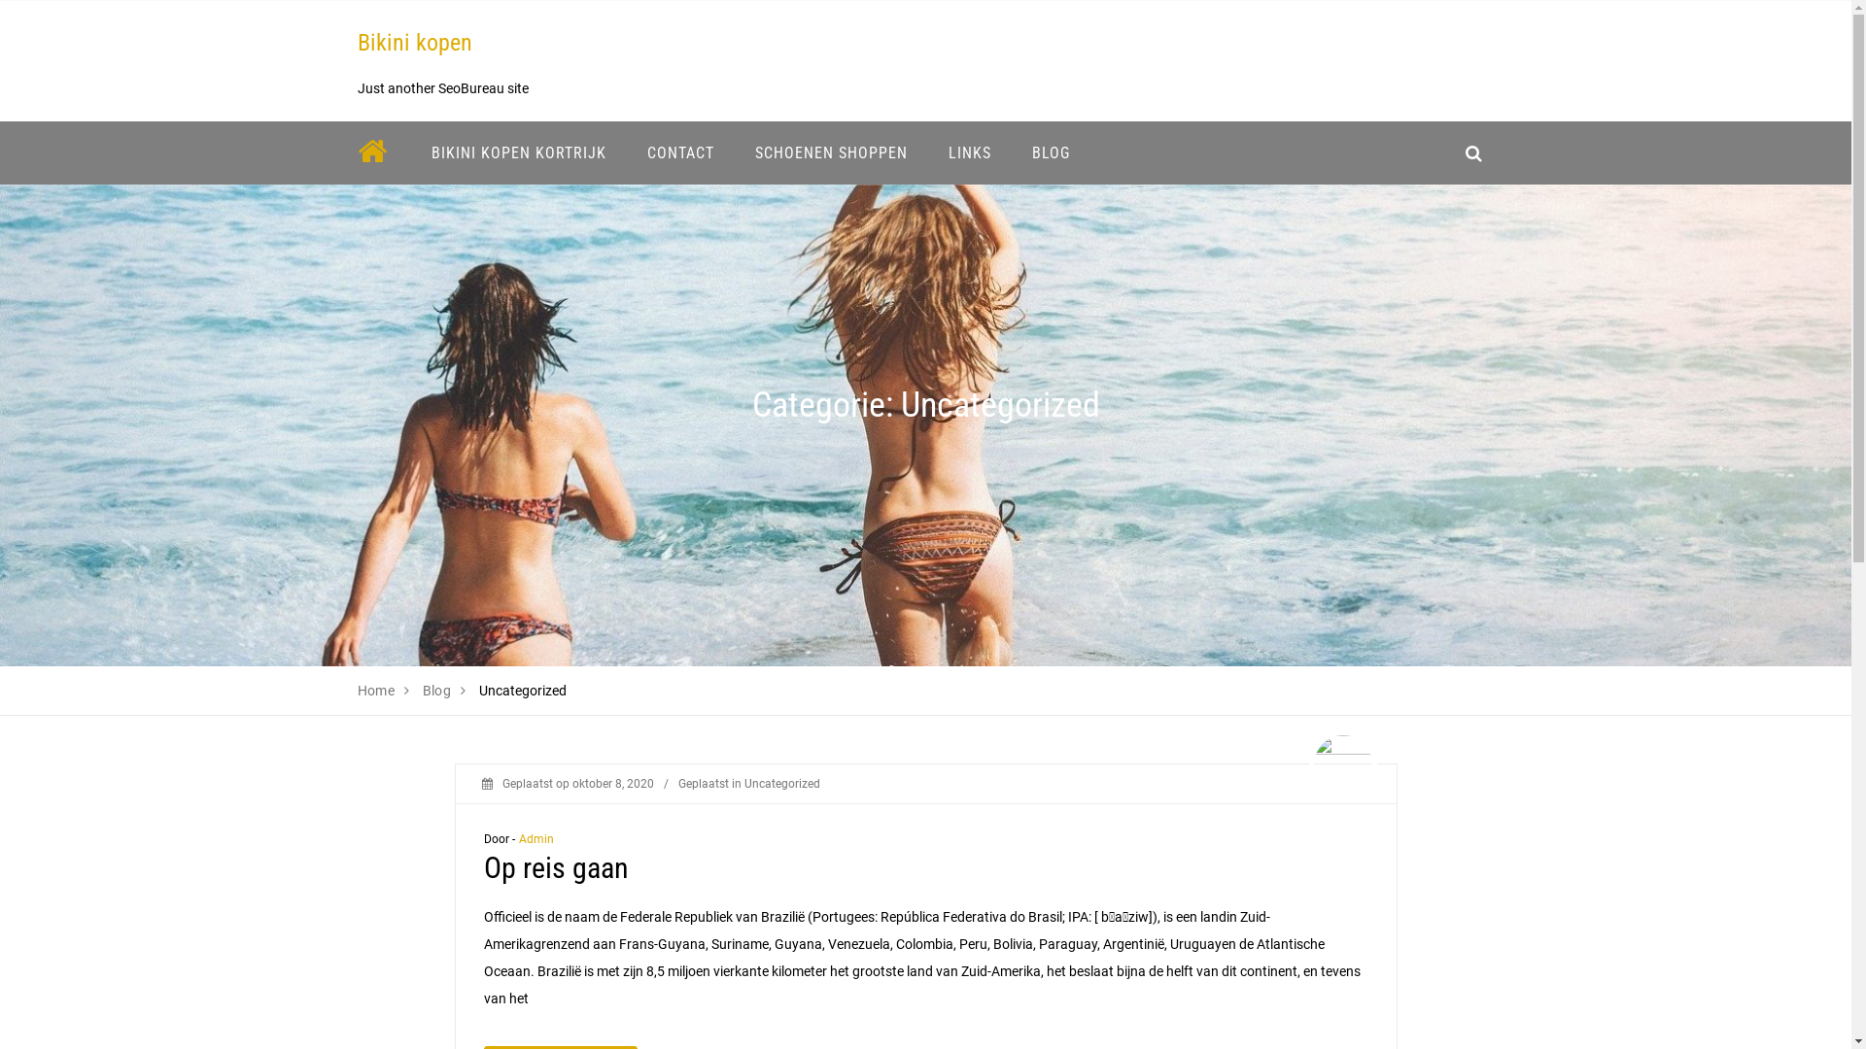 This screenshot has height=1049, width=1866. Describe the element at coordinates (782, 784) in the screenshot. I see `Uncategorized` at that location.